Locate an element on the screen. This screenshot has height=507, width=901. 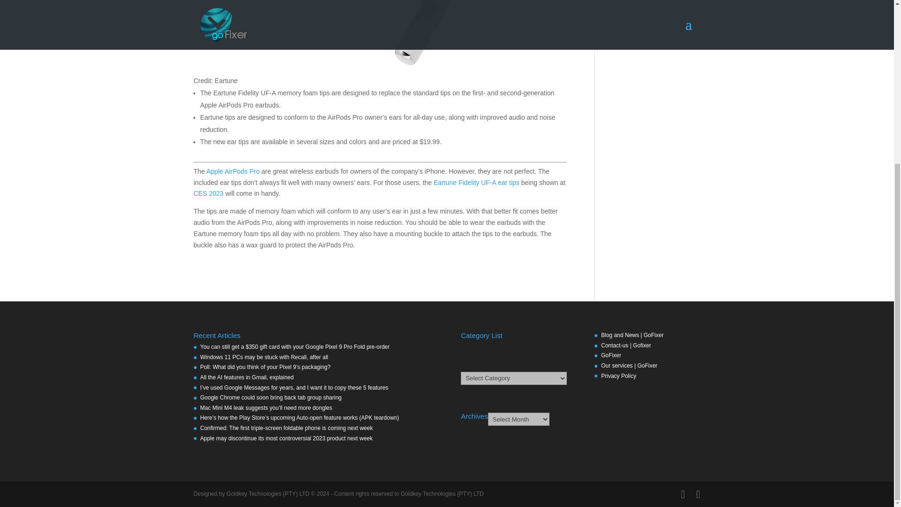
Windows 11 PCs may be stuck with Recall, after all is located at coordinates (264, 357).